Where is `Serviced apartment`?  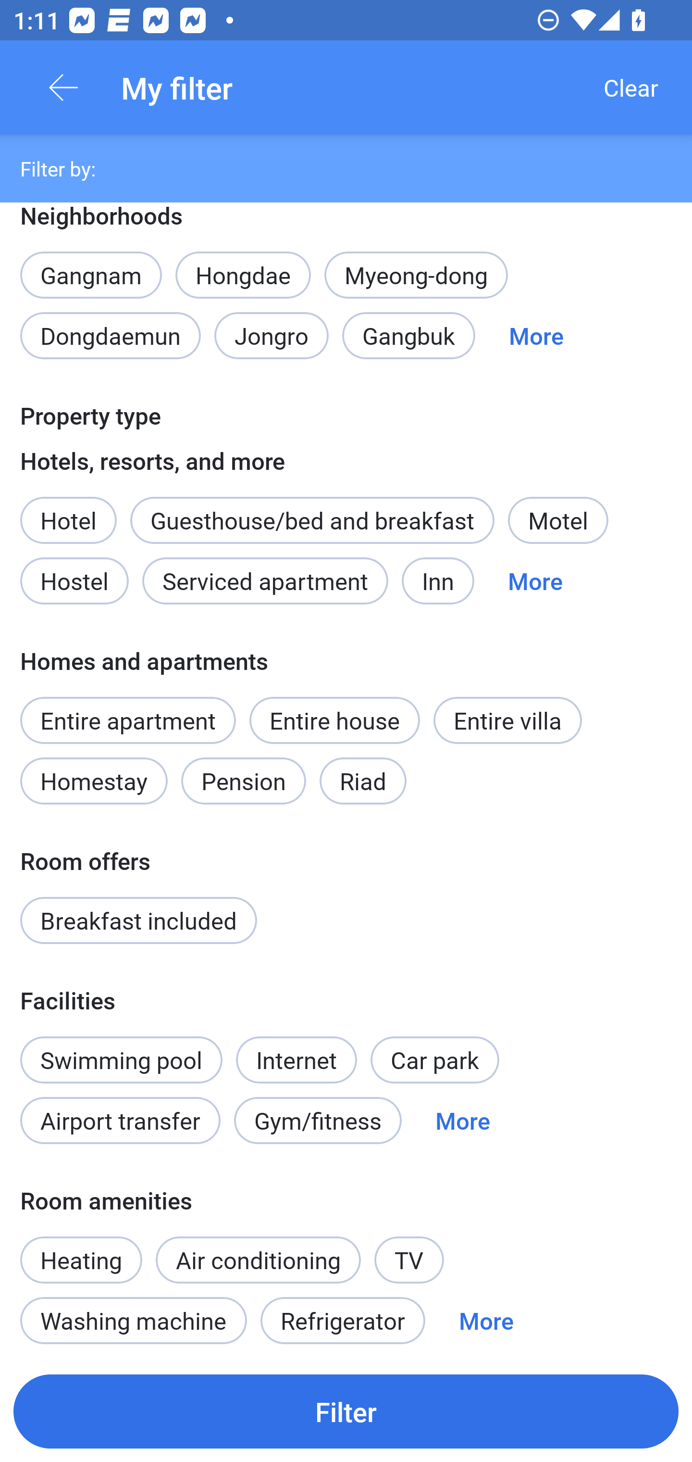 Serviced apartment is located at coordinates (265, 581).